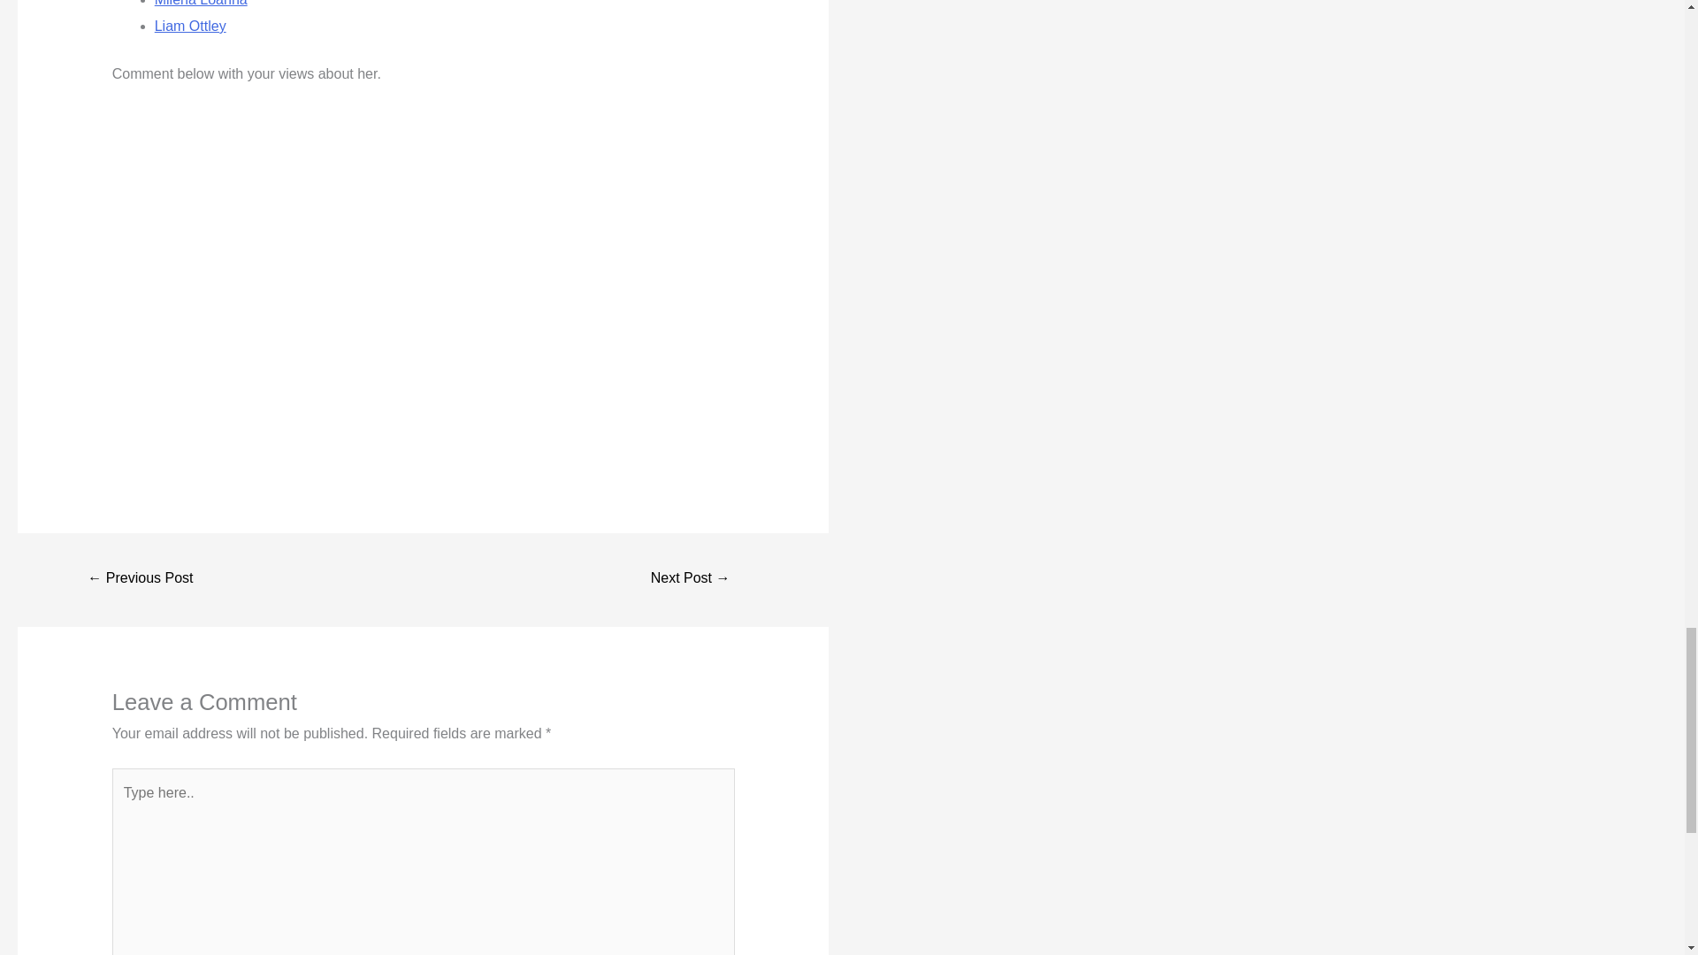 Image resolution: width=1698 pixels, height=955 pixels. I want to click on Milena Loanna, so click(201, 4).